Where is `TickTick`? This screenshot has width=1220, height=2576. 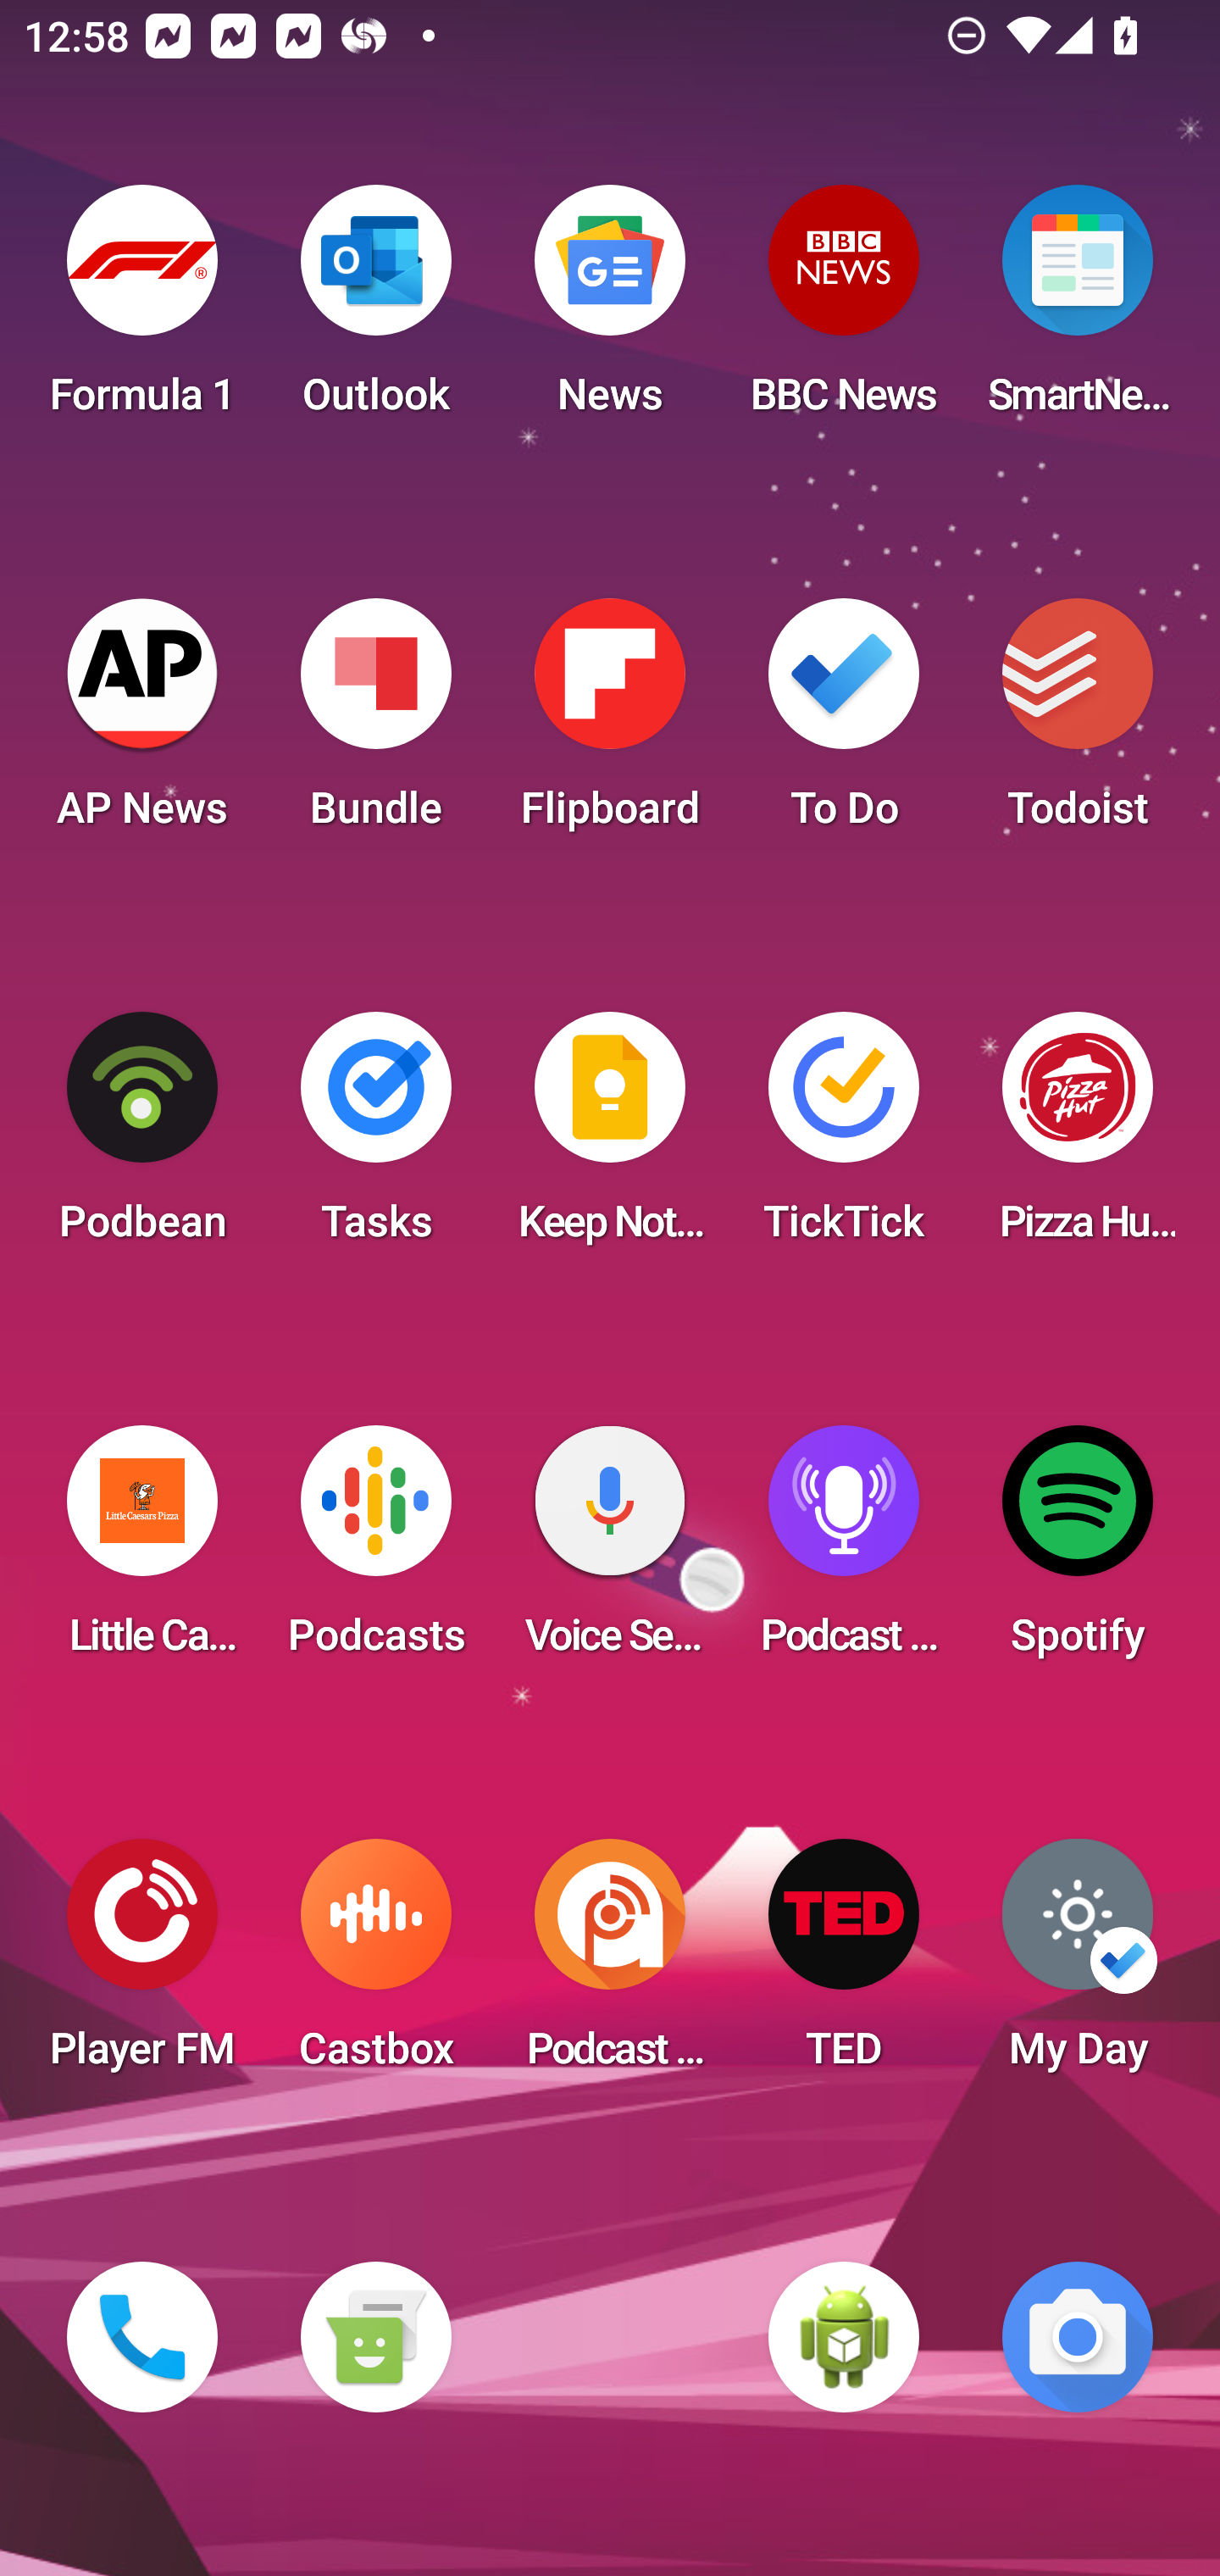
TickTick is located at coordinates (844, 1137).